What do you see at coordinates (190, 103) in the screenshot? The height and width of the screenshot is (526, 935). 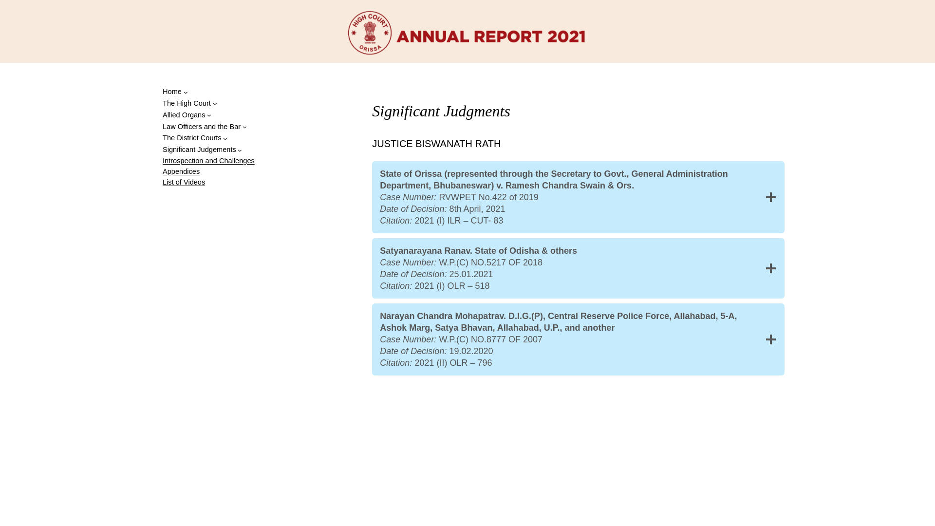 I see `The High Court` at bounding box center [190, 103].